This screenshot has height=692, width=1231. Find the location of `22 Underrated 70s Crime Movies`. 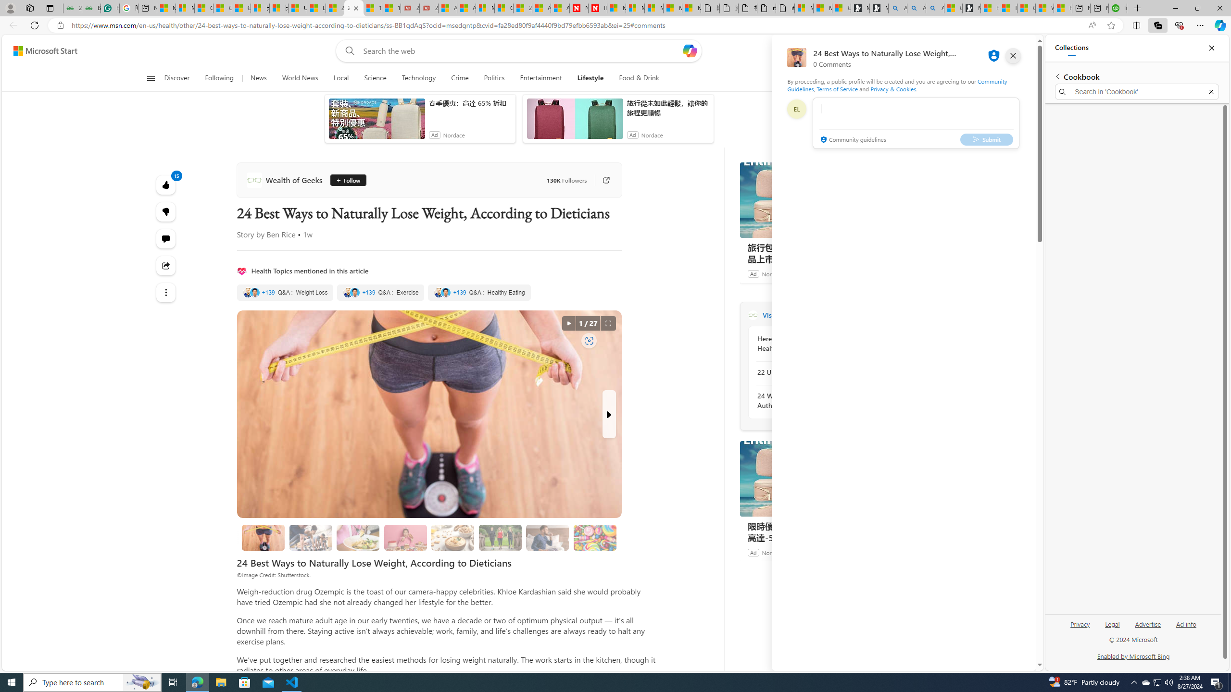

22 Underrated 70s Crime Movies is located at coordinates (809, 372).